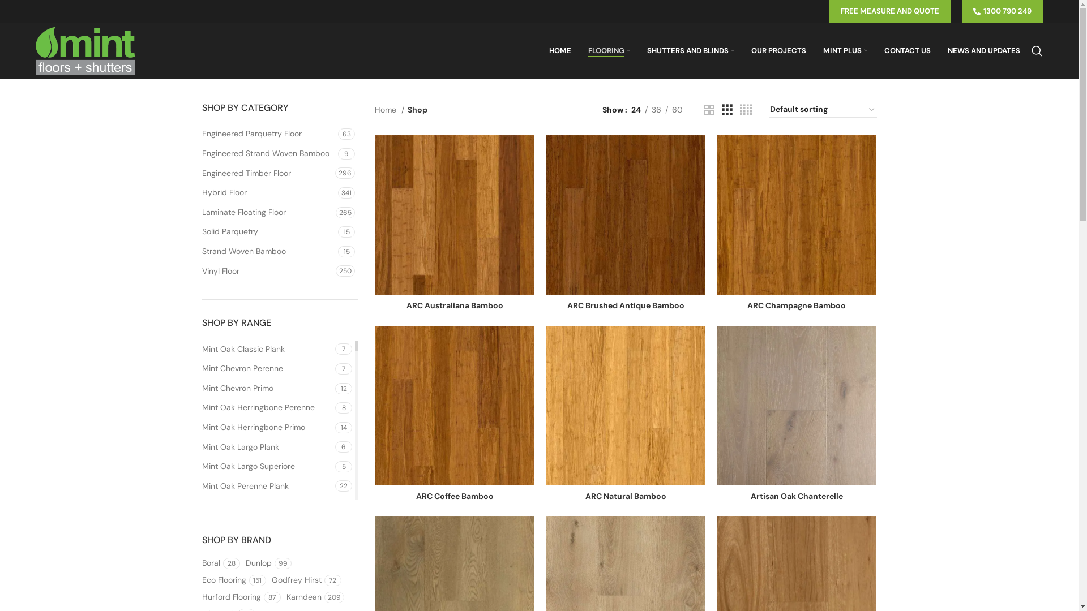 The image size is (1087, 611). I want to click on NEWS AND UPDATES, so click(984, 51).